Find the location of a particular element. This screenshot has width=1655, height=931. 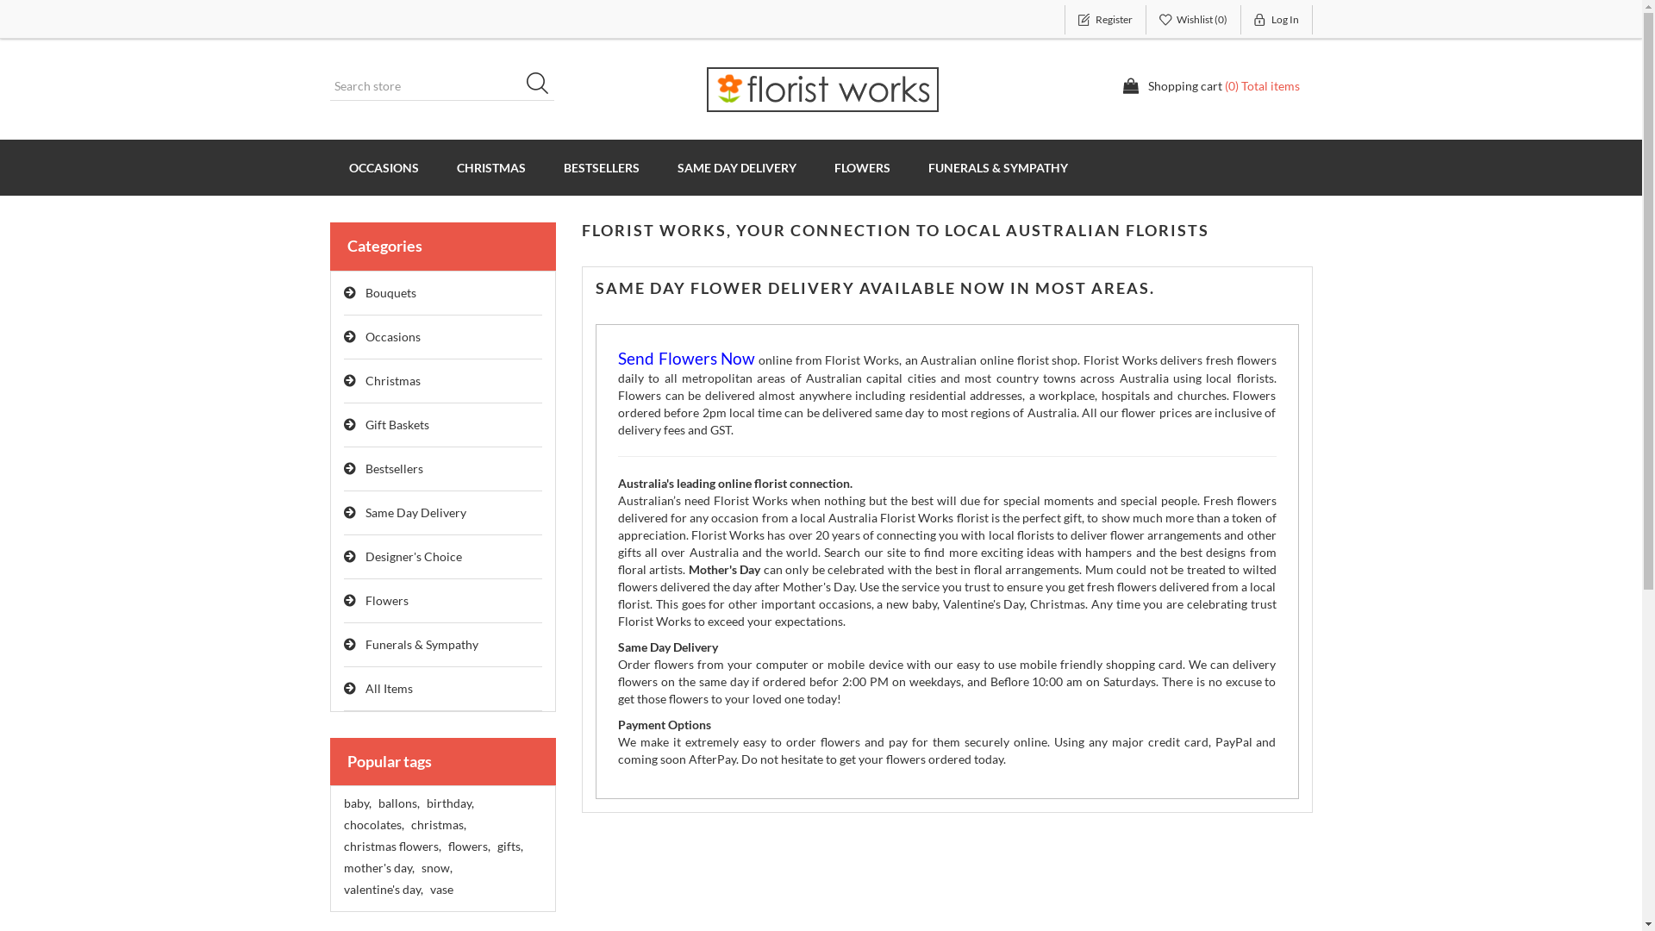

Send Flowers Now is located at coordinates (686, 360).